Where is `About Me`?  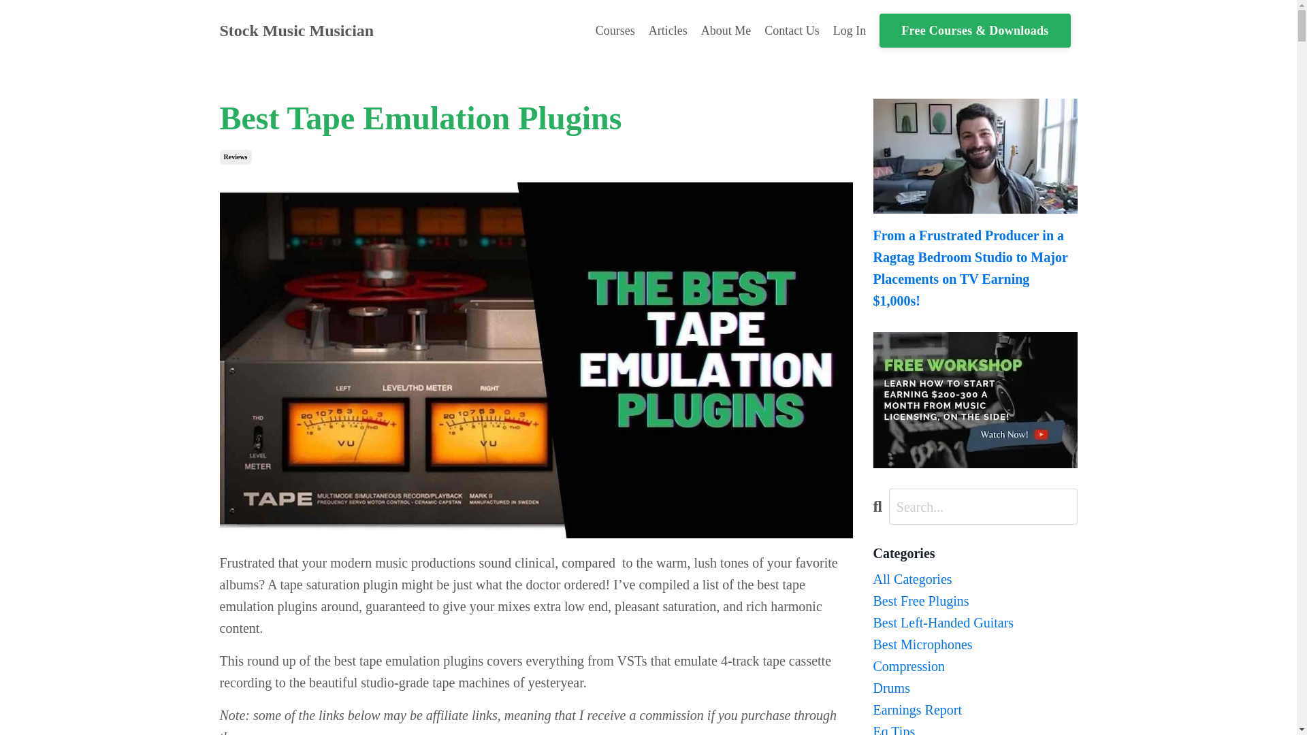
About Me is located at coordinates (726, 31).